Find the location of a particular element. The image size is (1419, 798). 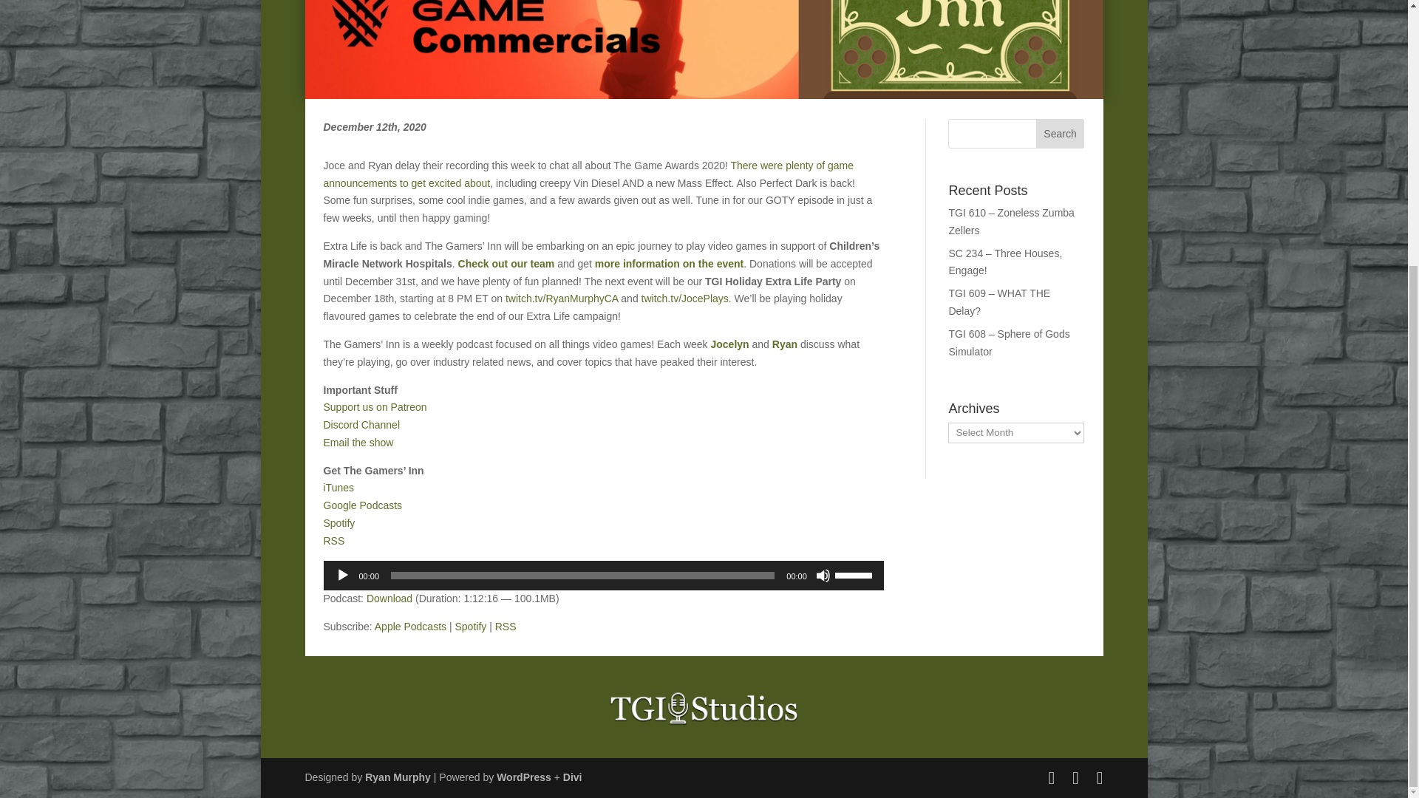

Search is located at coordinates (1060, 133).